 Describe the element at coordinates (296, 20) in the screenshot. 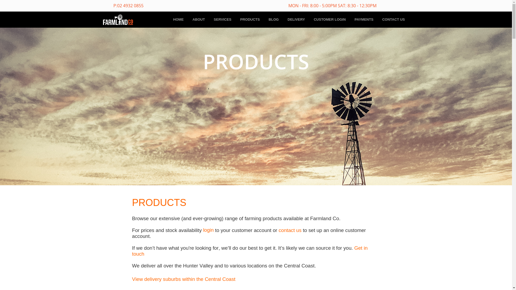

I see `DELIVERY` at that location.